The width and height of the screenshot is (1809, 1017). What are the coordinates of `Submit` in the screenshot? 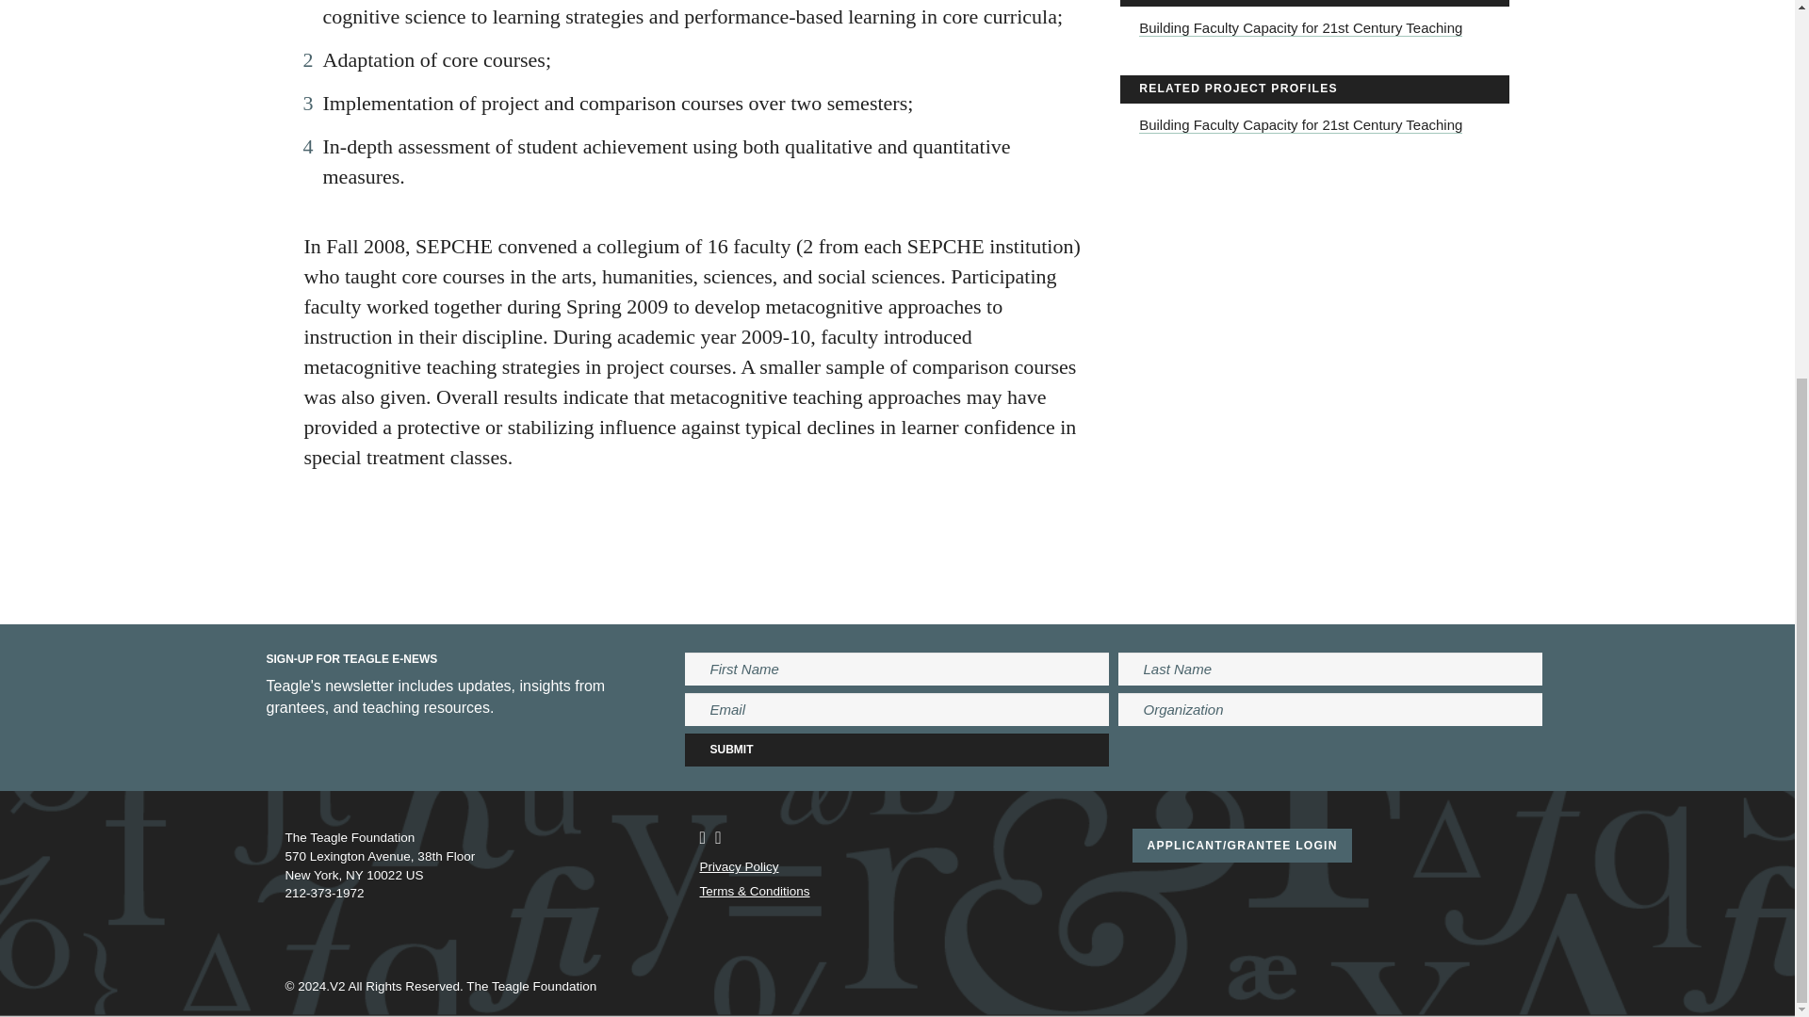 It's located at (897, 750).